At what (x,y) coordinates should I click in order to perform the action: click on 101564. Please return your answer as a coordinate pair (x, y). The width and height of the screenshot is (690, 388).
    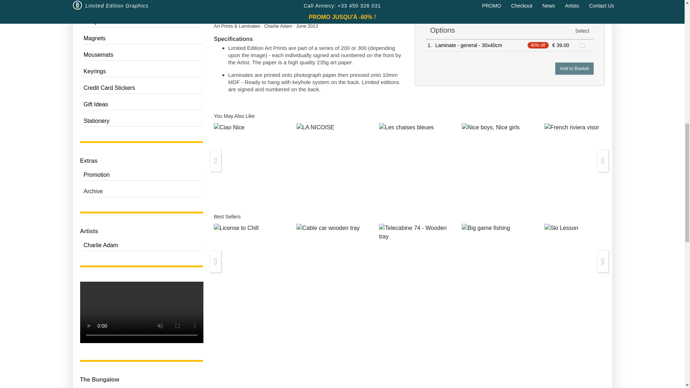
    Looking at the image, I should click on (582, 45).